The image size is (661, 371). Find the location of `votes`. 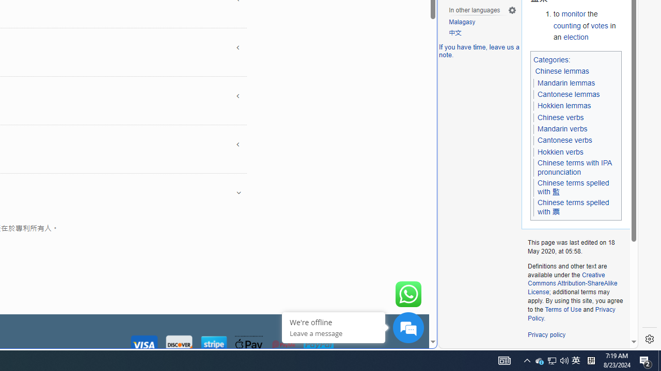

votes is located at coordinates (599, 26).